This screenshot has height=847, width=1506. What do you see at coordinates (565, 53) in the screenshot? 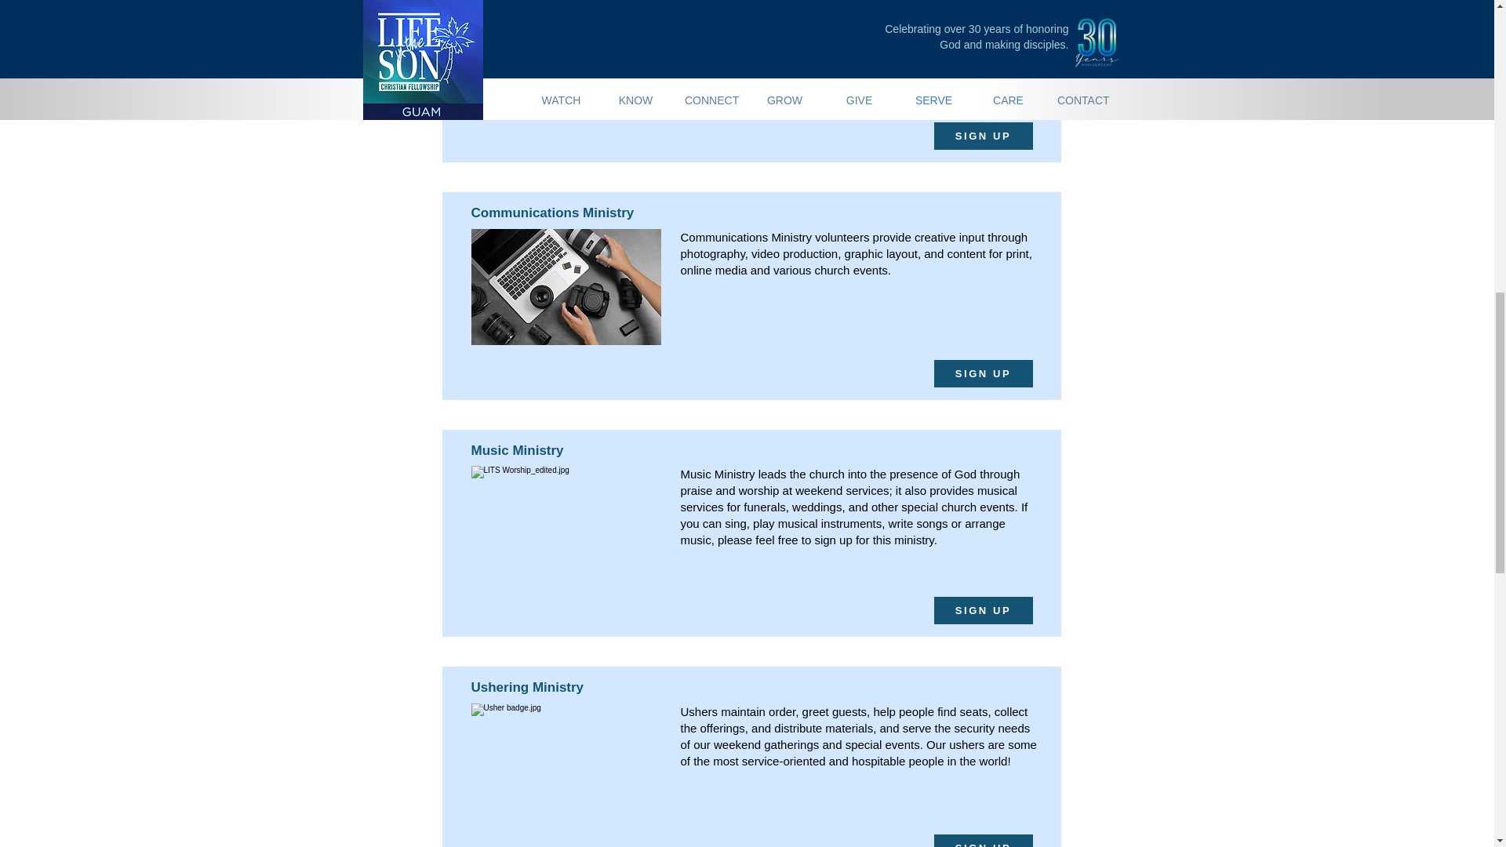
I see `Life Groups Leaders-17.png` at bounding box center [565, 53].